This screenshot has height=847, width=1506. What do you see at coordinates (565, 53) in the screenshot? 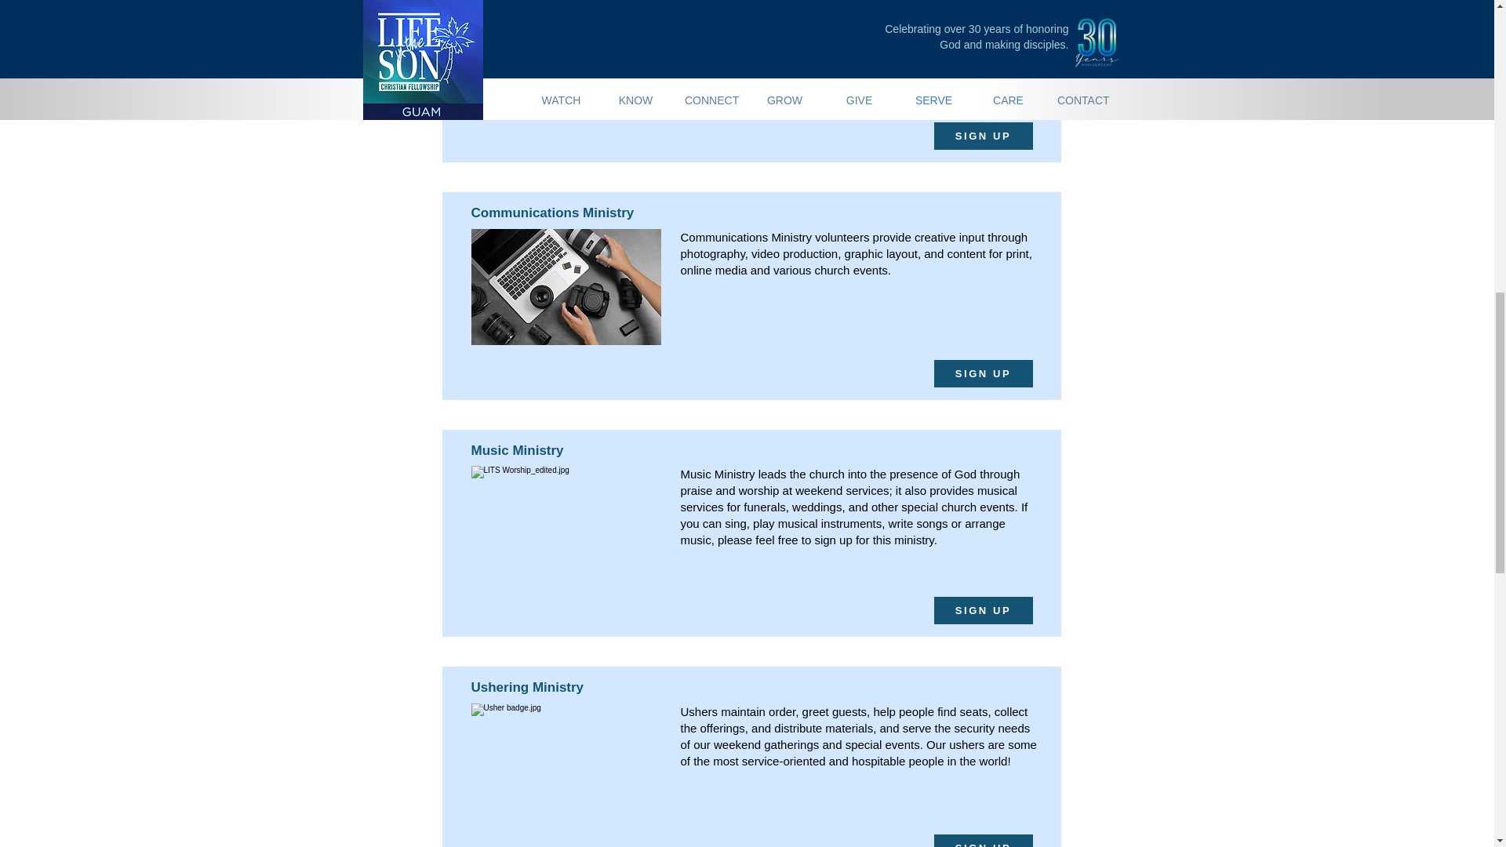
I see `Life Groups Leaders-17.png` at bounding box center [565, 53].